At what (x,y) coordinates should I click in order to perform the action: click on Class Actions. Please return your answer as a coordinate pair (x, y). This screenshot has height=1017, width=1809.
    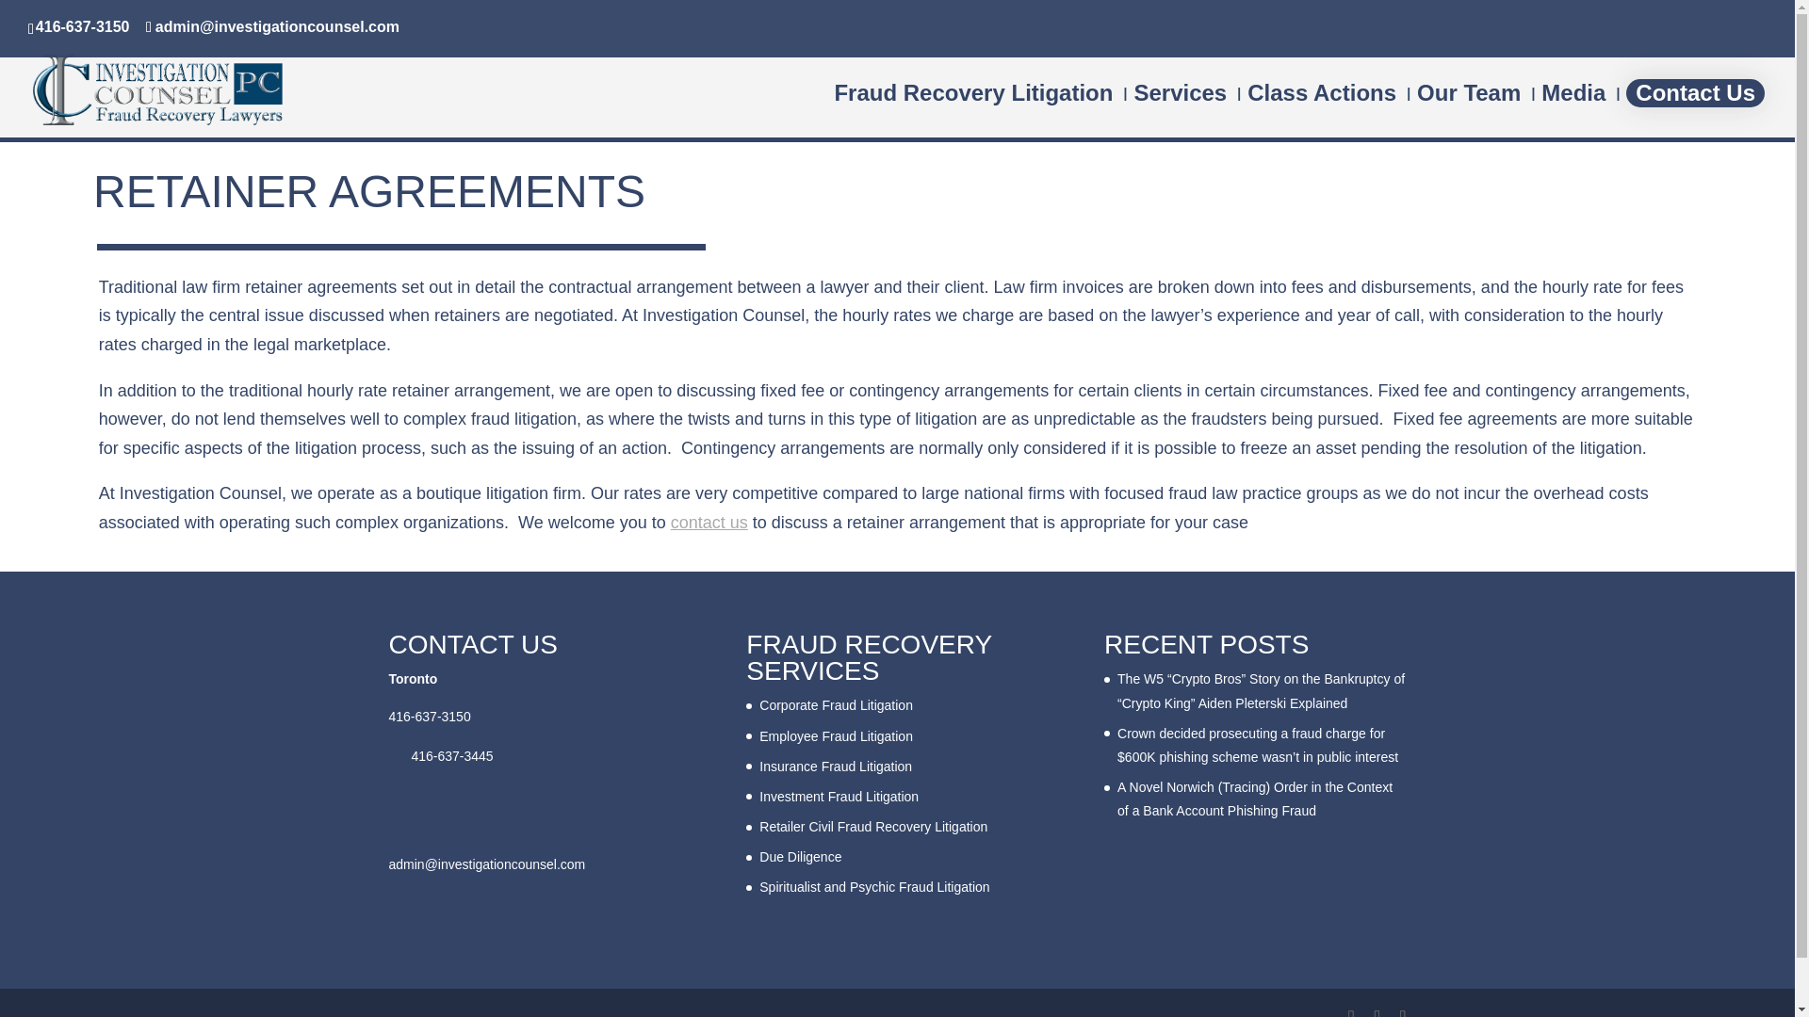
    Looking at the image, I should click on (1322, 111).